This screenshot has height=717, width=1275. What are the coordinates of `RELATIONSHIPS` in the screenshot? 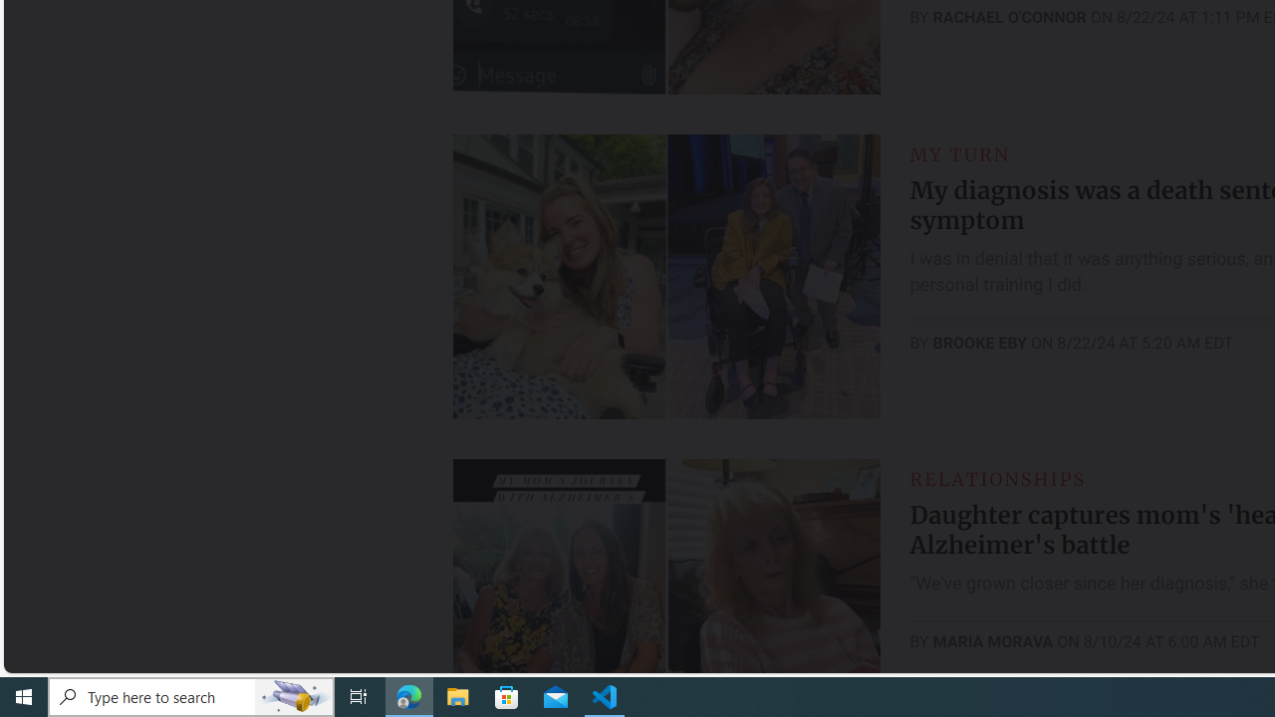 It's located at (997, 478).